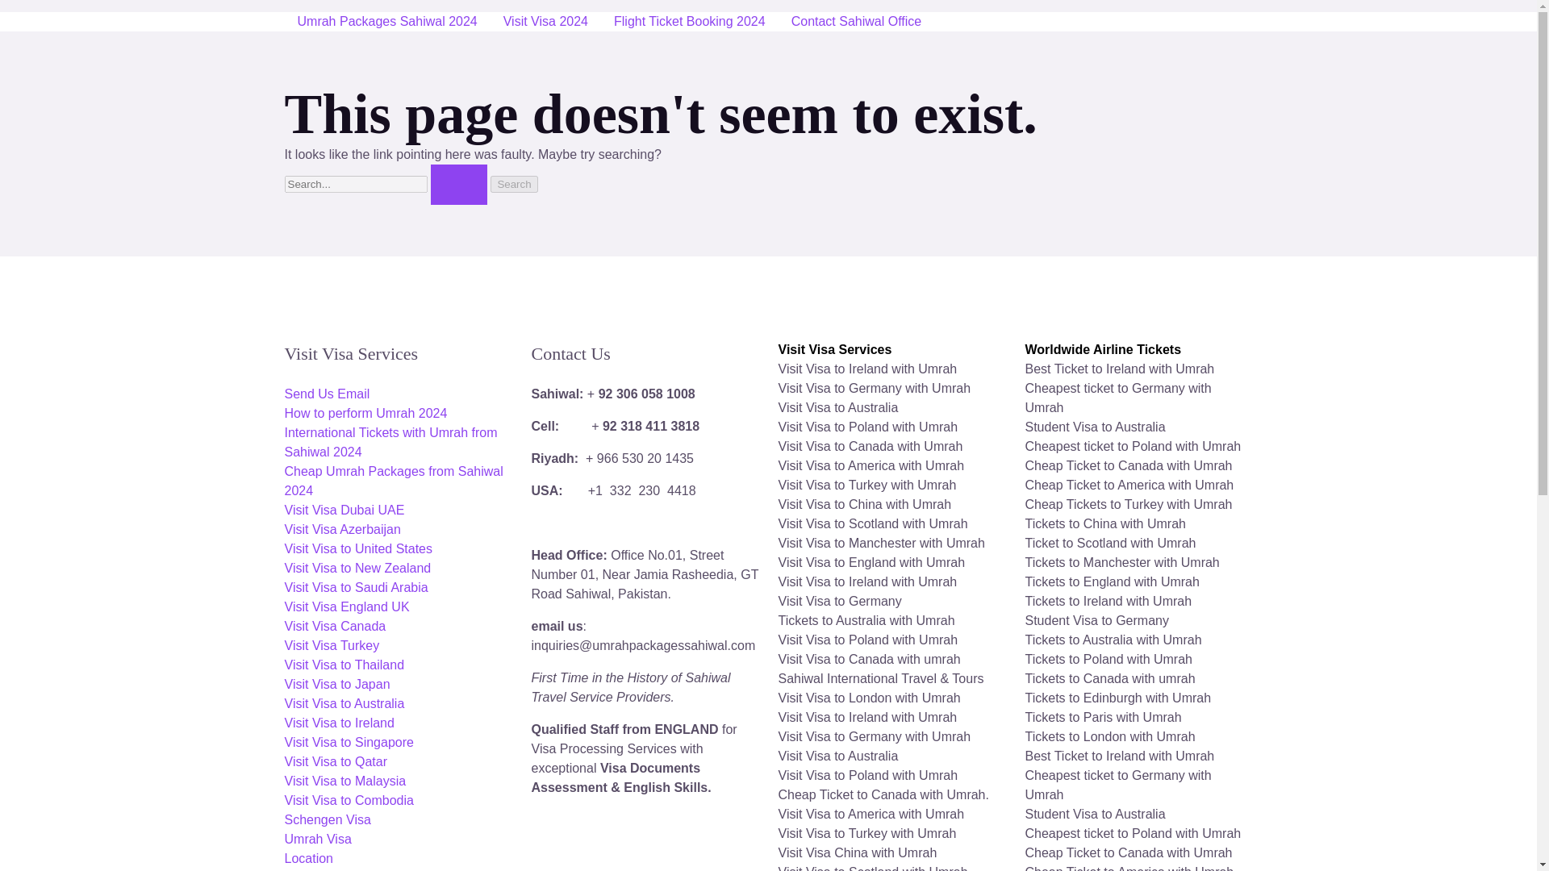 The height and width of the screenshot is (871, 1549). What do you see at coordinates (334, 626) in the screenshot?
I see `Visit Visa Canada` at bounding box center [334, 626].